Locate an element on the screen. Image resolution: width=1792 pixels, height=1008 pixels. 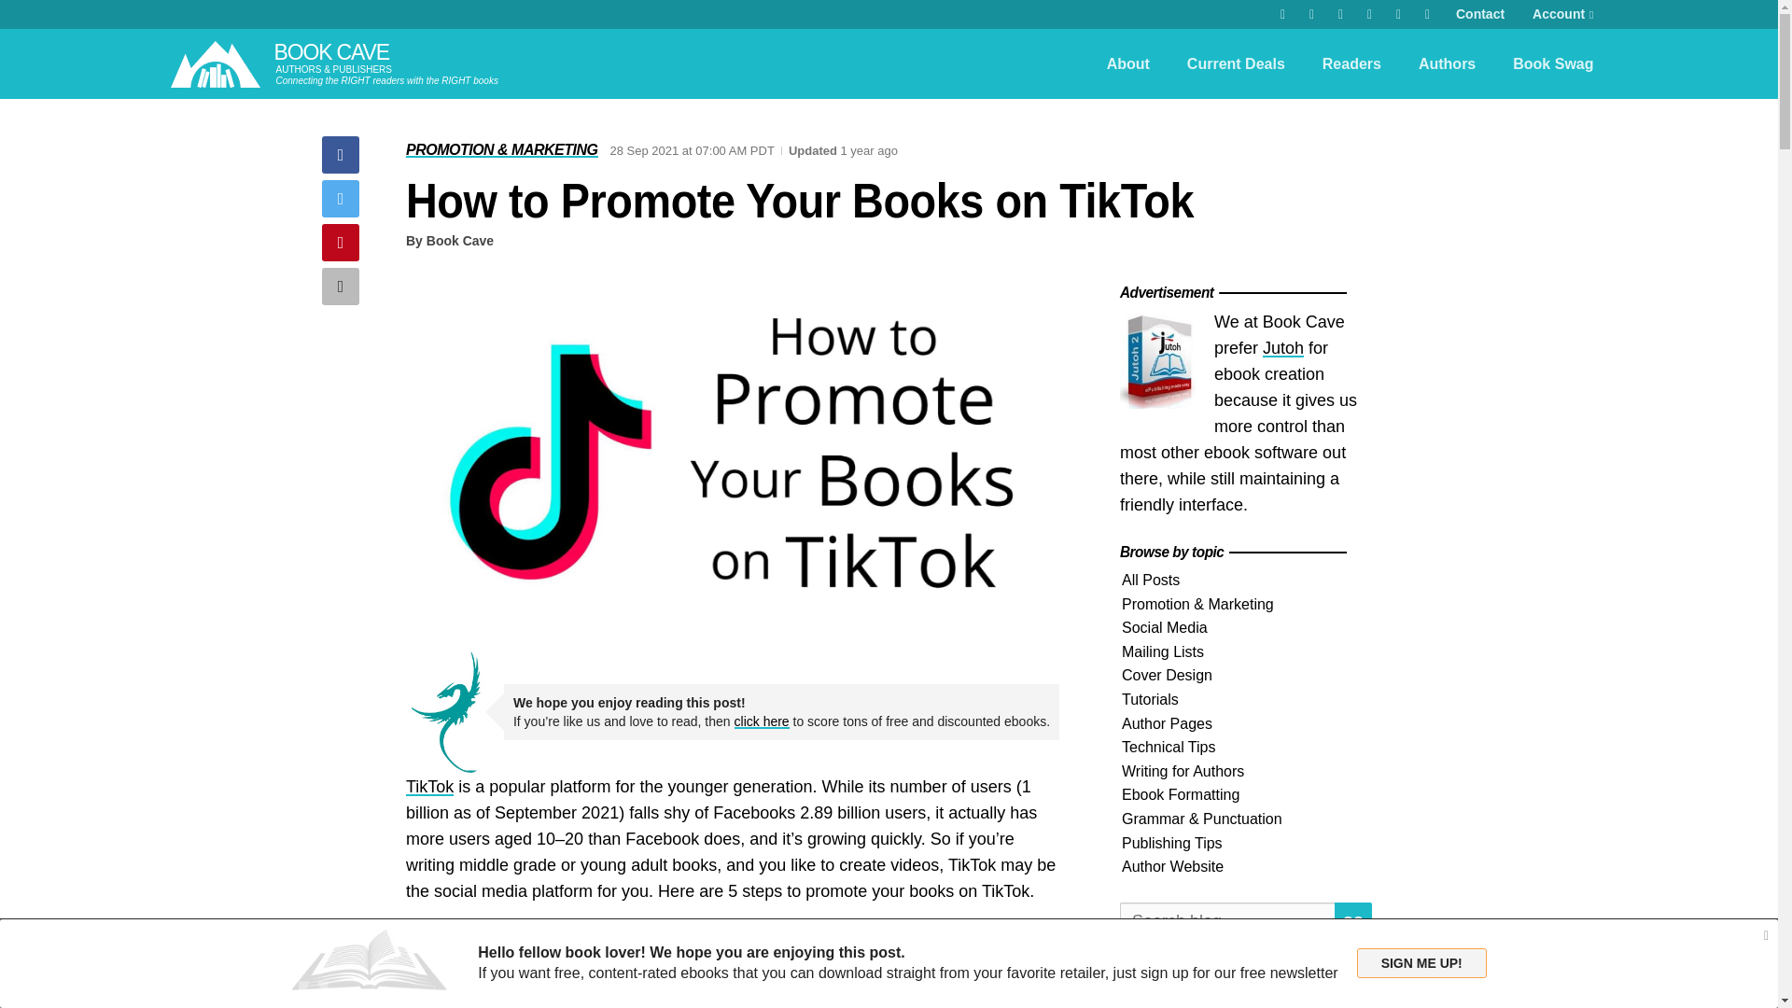
Contact is located at coordinates (1480, 15).